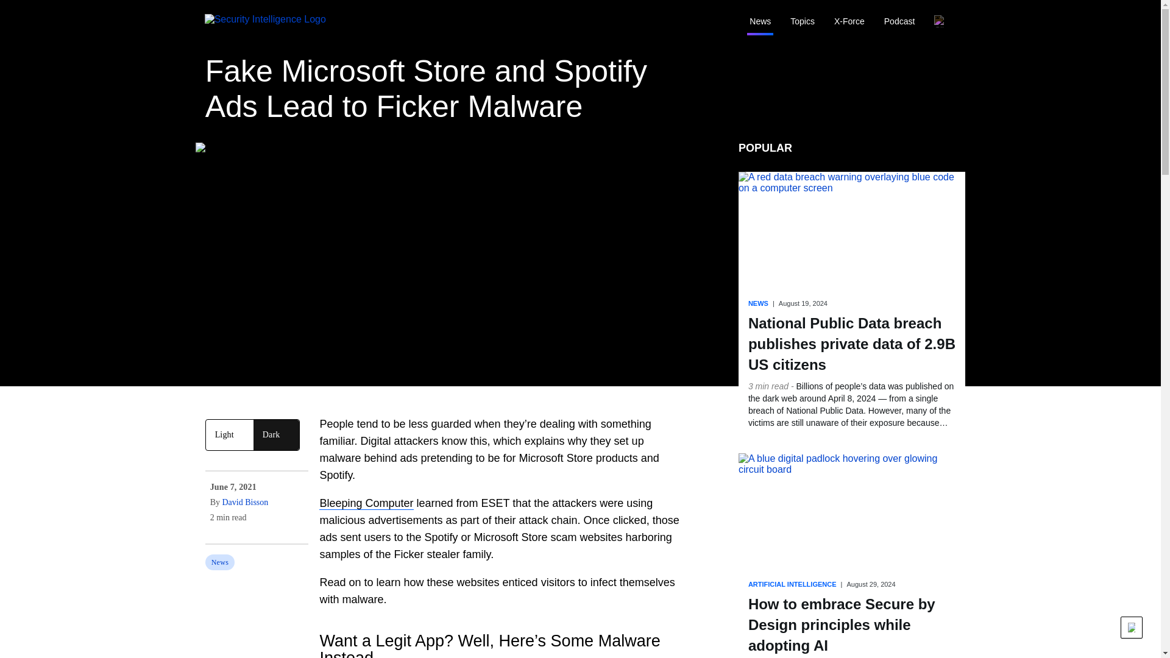  I want to click on Dark, so click(277, 435).